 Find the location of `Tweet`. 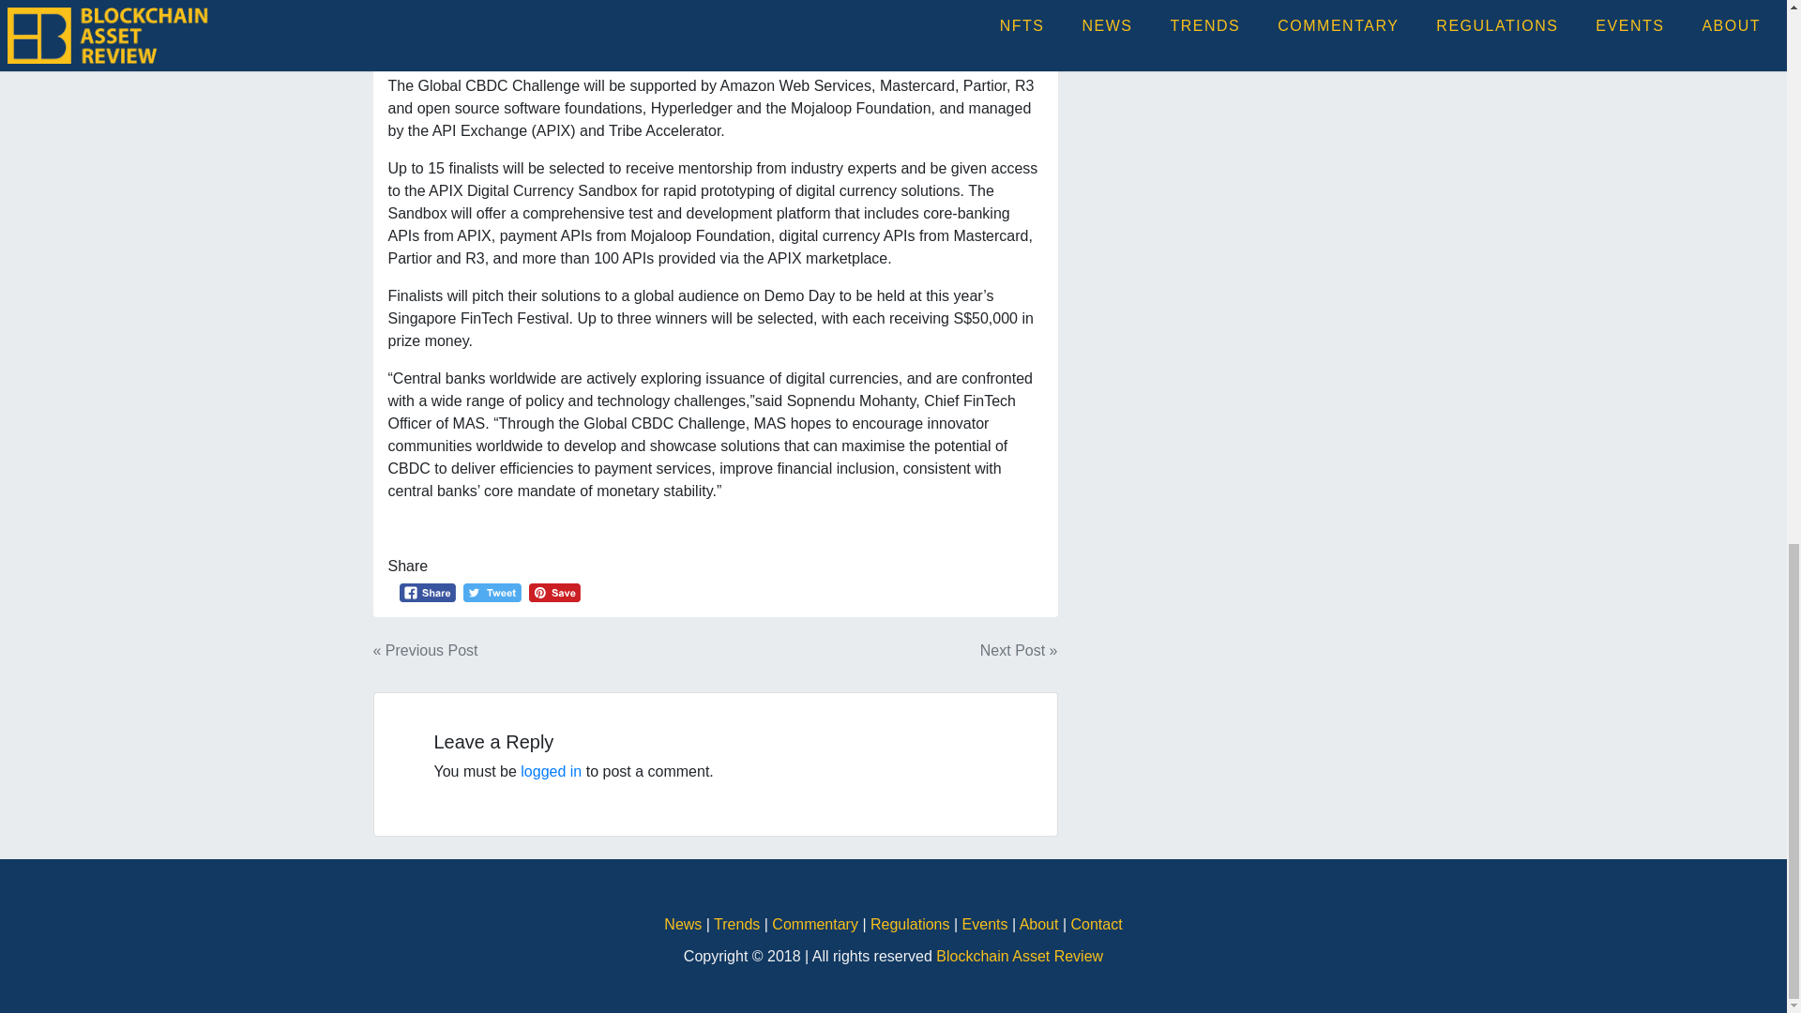

Tweet is located at coordinates (492, 593).